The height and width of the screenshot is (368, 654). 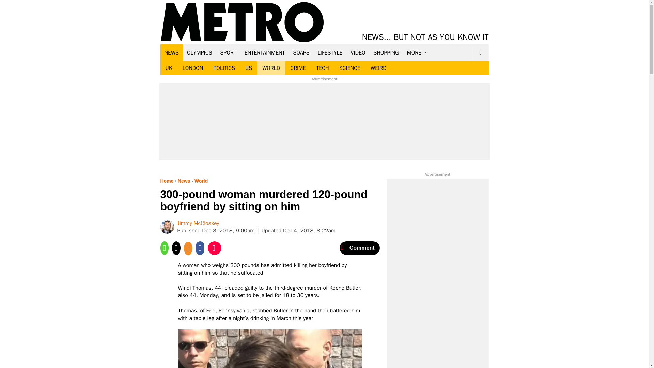 I want to click on LONDON, so click(x=193, y=68).